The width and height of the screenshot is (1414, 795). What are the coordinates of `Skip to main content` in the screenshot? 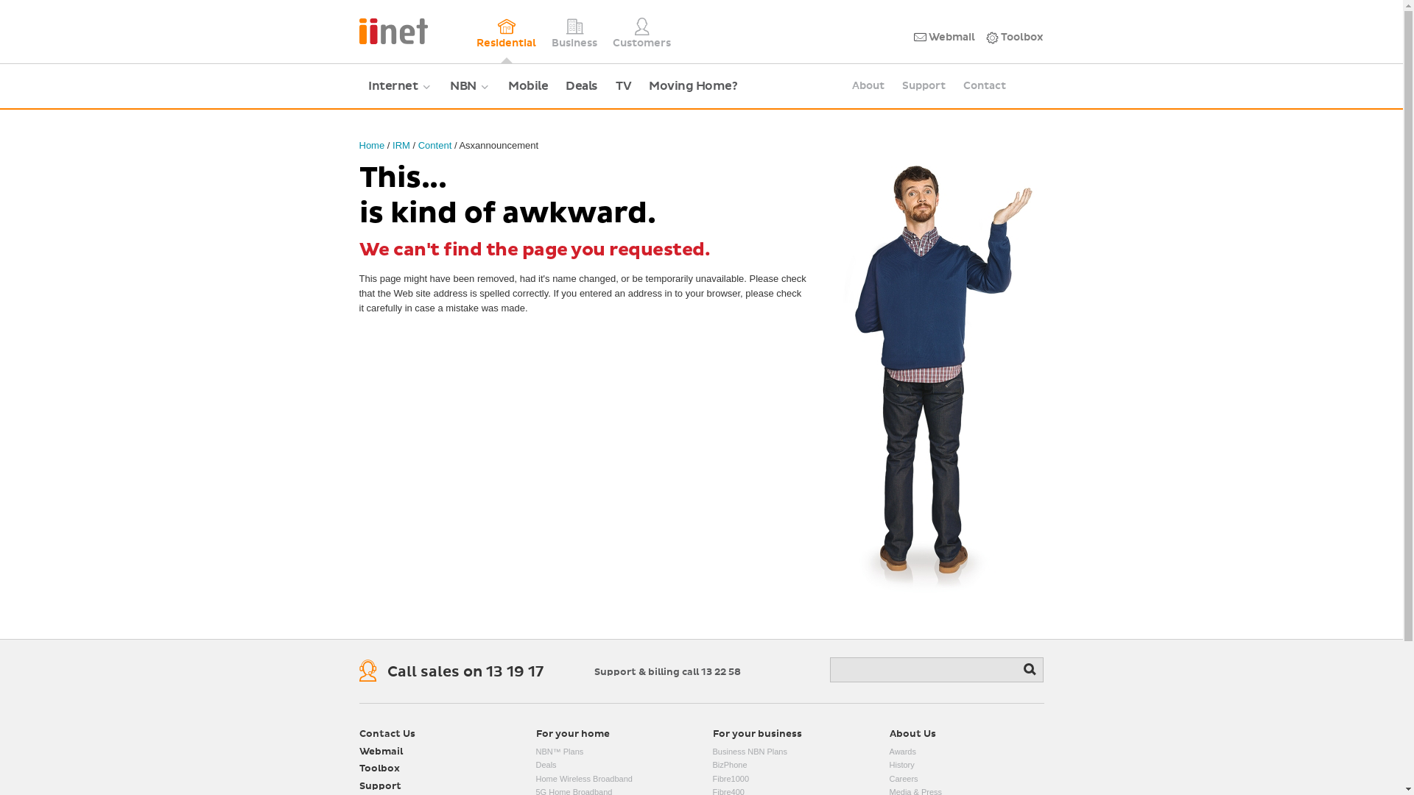 It's located at (359, 0).